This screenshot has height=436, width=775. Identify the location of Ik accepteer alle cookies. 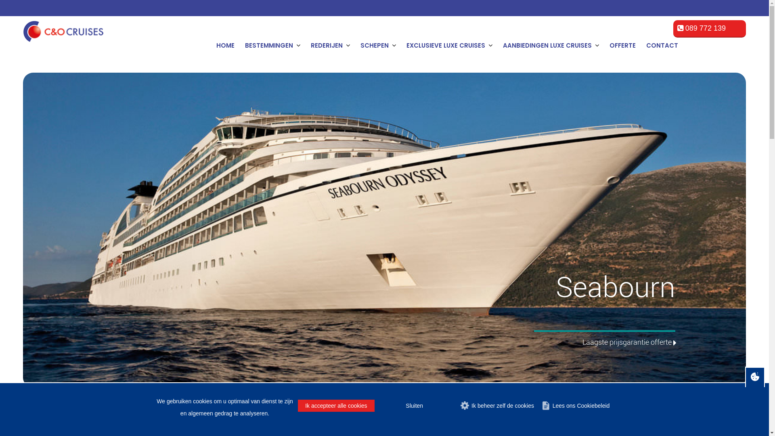
(336, 406).